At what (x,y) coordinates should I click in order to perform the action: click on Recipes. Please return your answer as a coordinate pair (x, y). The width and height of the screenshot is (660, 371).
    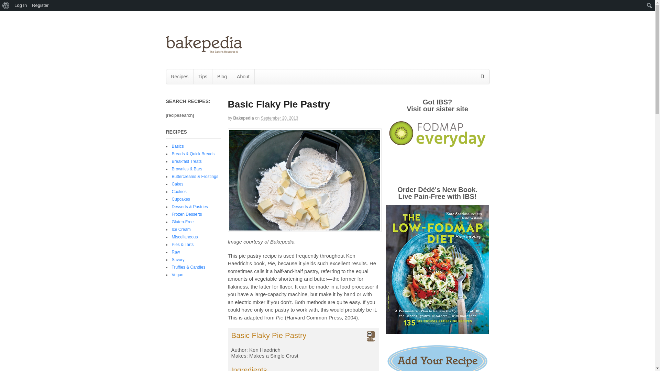
    Looking at the image, I should click on (179, 76).